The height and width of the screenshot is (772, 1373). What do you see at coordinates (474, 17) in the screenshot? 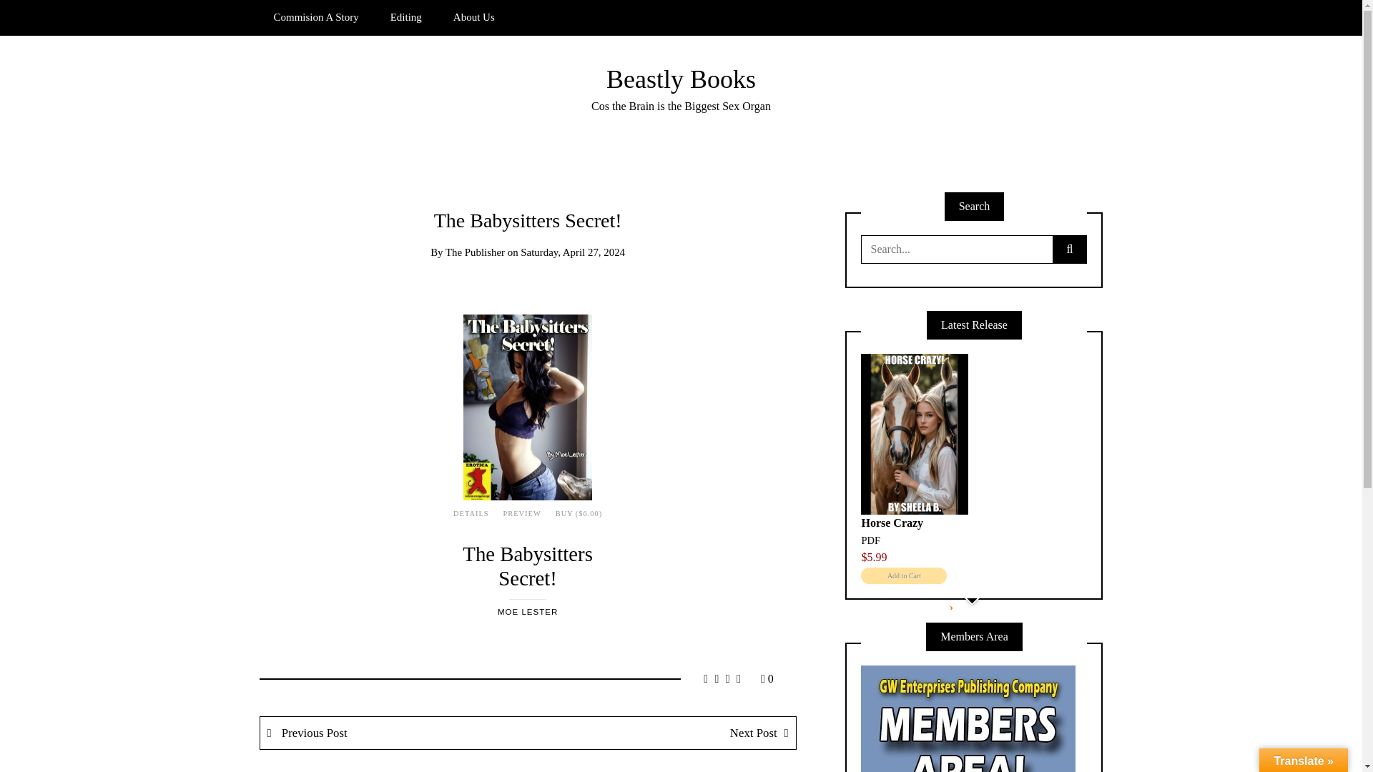
I see `About Us` at bounding box center [474, 17].